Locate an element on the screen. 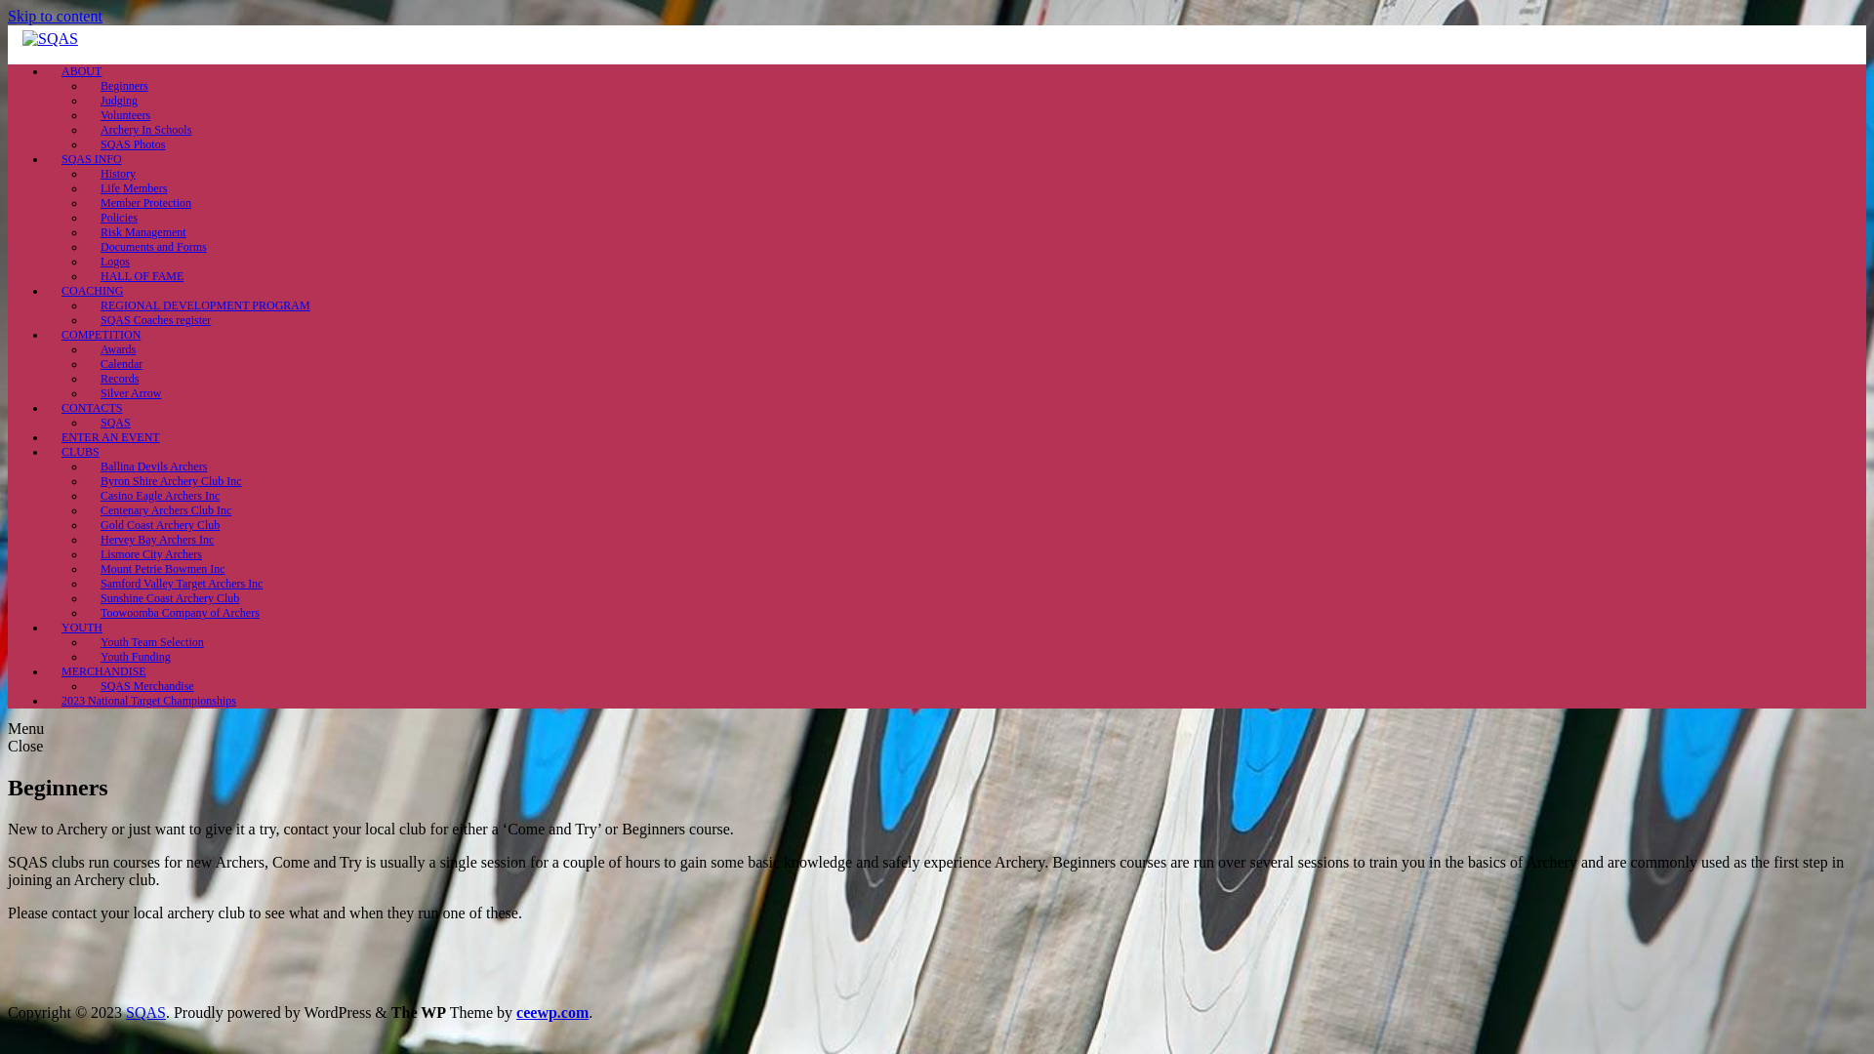 Image resolution: width=1874 pixels, height=1054 pixels. ceewp.com is located at coordinates (552, 1013).